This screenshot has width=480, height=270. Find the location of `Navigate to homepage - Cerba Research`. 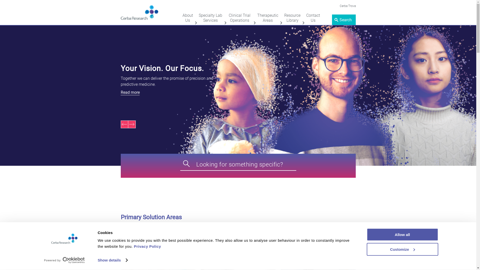

Navigate to homepage - Cerba Research is located at coordinates (139, 12).